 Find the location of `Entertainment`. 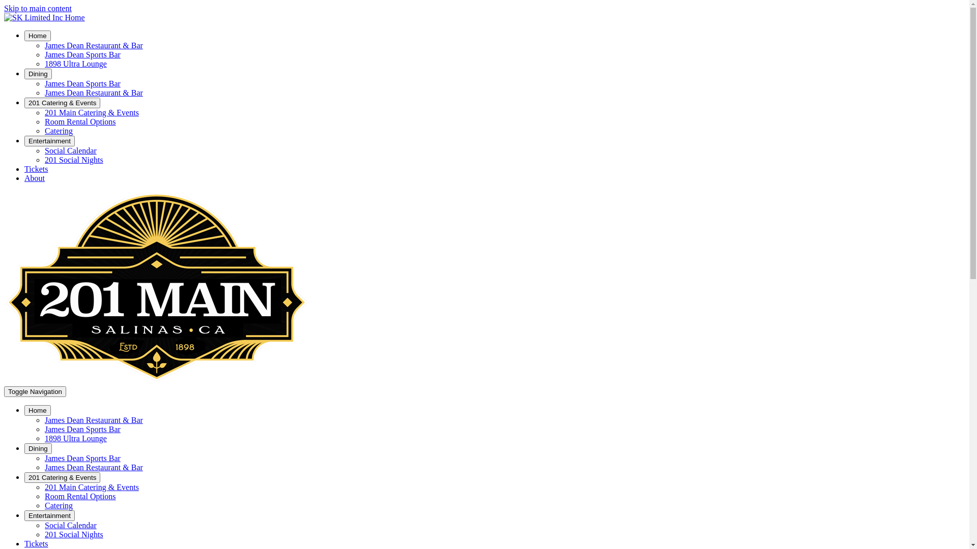

Entertainment is located at coordinates (50, 141).